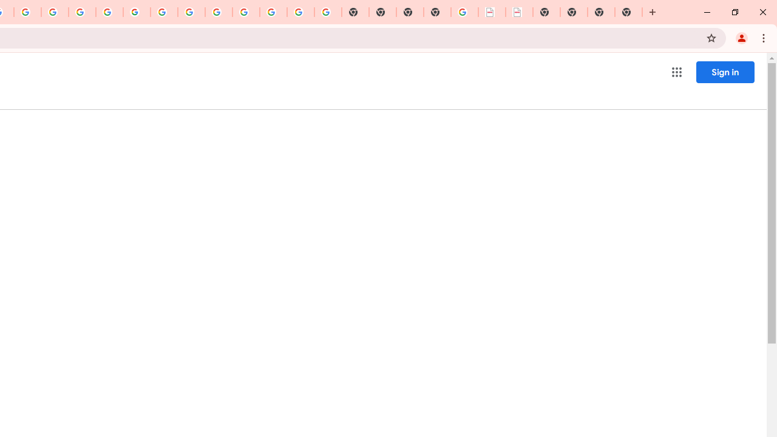  I want to click on BAE Systems Brasil | BAE Systems, so click(520, 12).